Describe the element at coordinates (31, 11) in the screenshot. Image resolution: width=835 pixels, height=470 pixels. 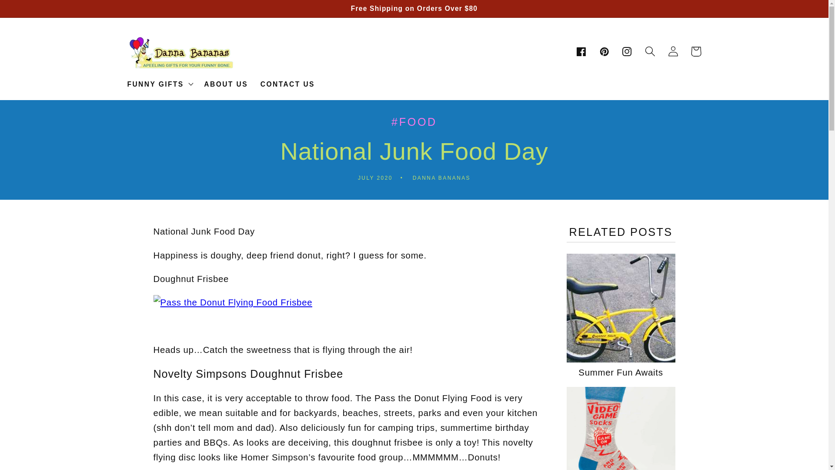
I see `SKIP TO CONTENT` at that location.